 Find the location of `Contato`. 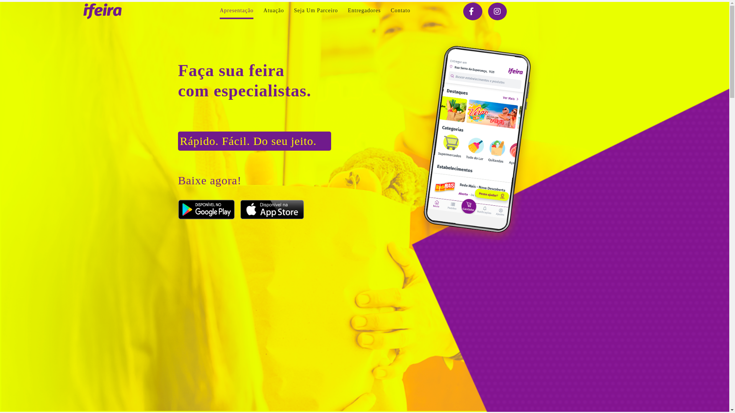

Contato is located at coordinates (400, 10).